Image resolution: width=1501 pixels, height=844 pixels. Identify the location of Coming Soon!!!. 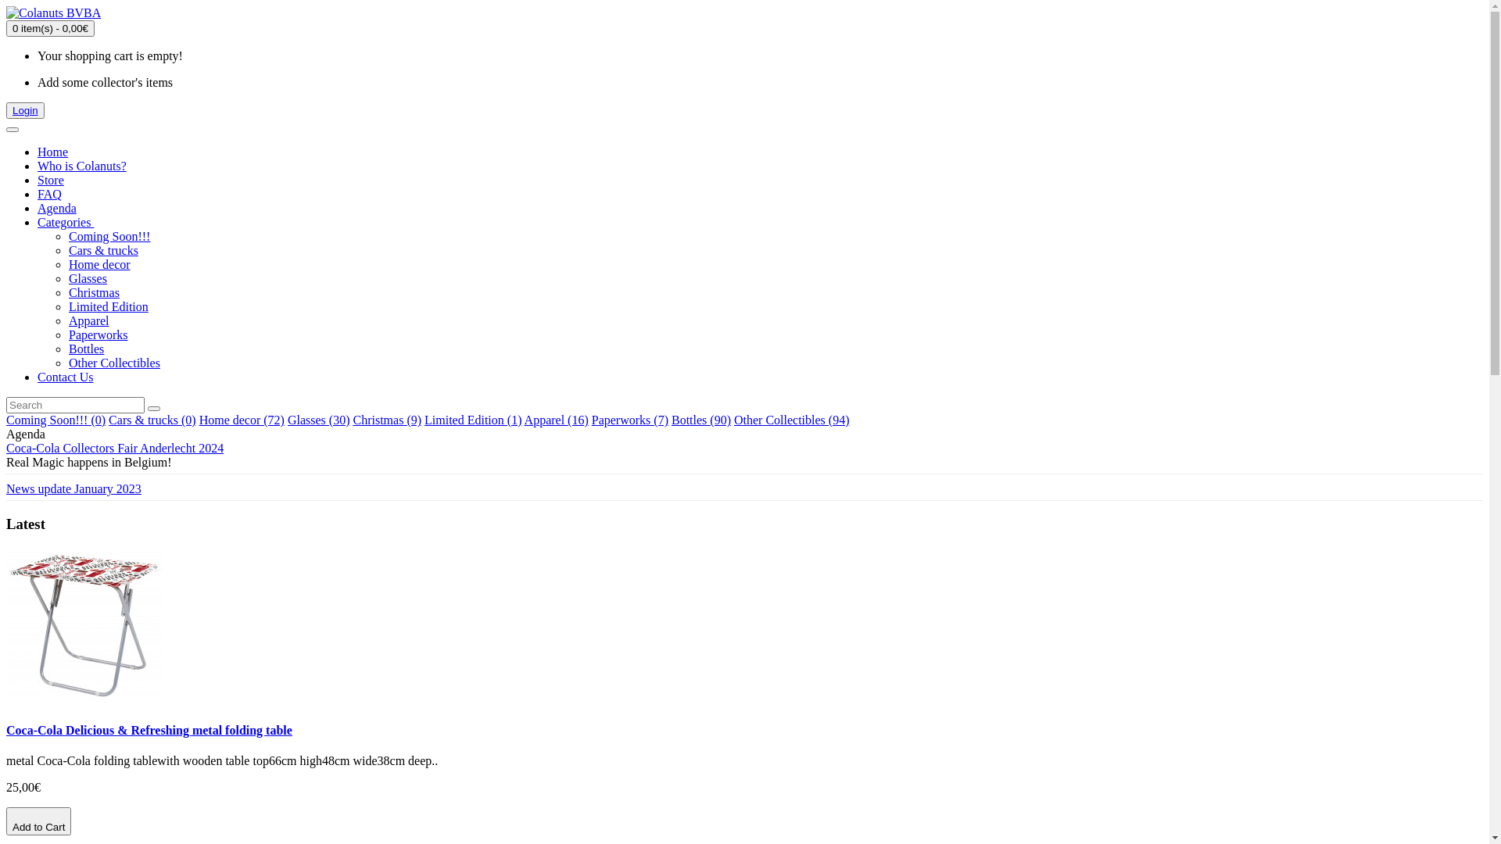
(109, 236).